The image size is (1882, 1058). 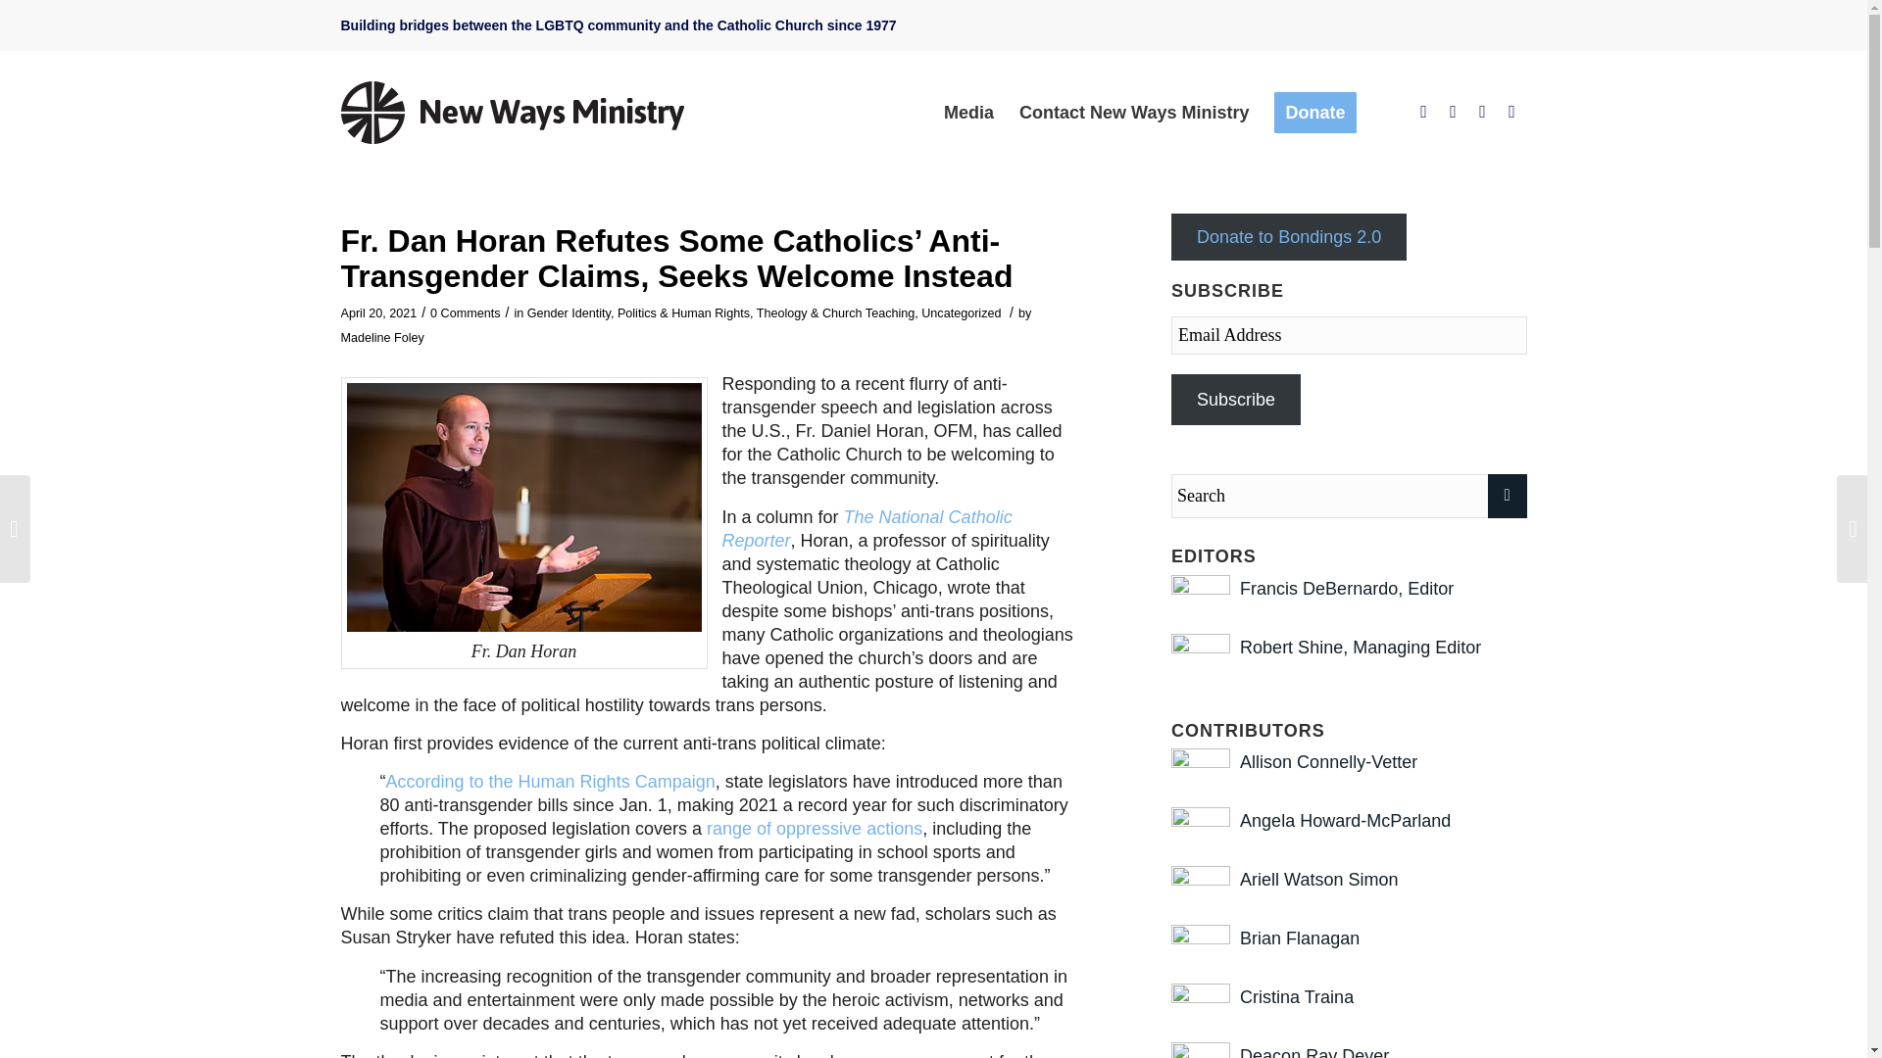 What do you see at coordinates (1424, 112) in the screenshot?
I see `Facebook` at bounding box center [1424, 112].